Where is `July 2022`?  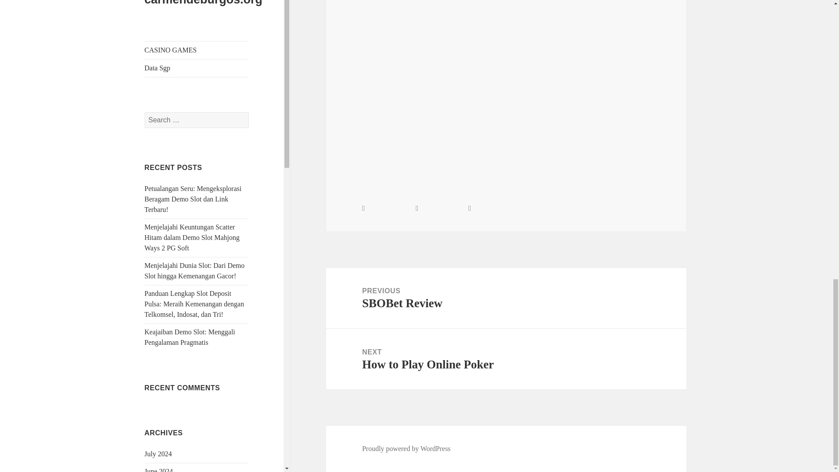 July 2022 is located at coordinates (158, 223).